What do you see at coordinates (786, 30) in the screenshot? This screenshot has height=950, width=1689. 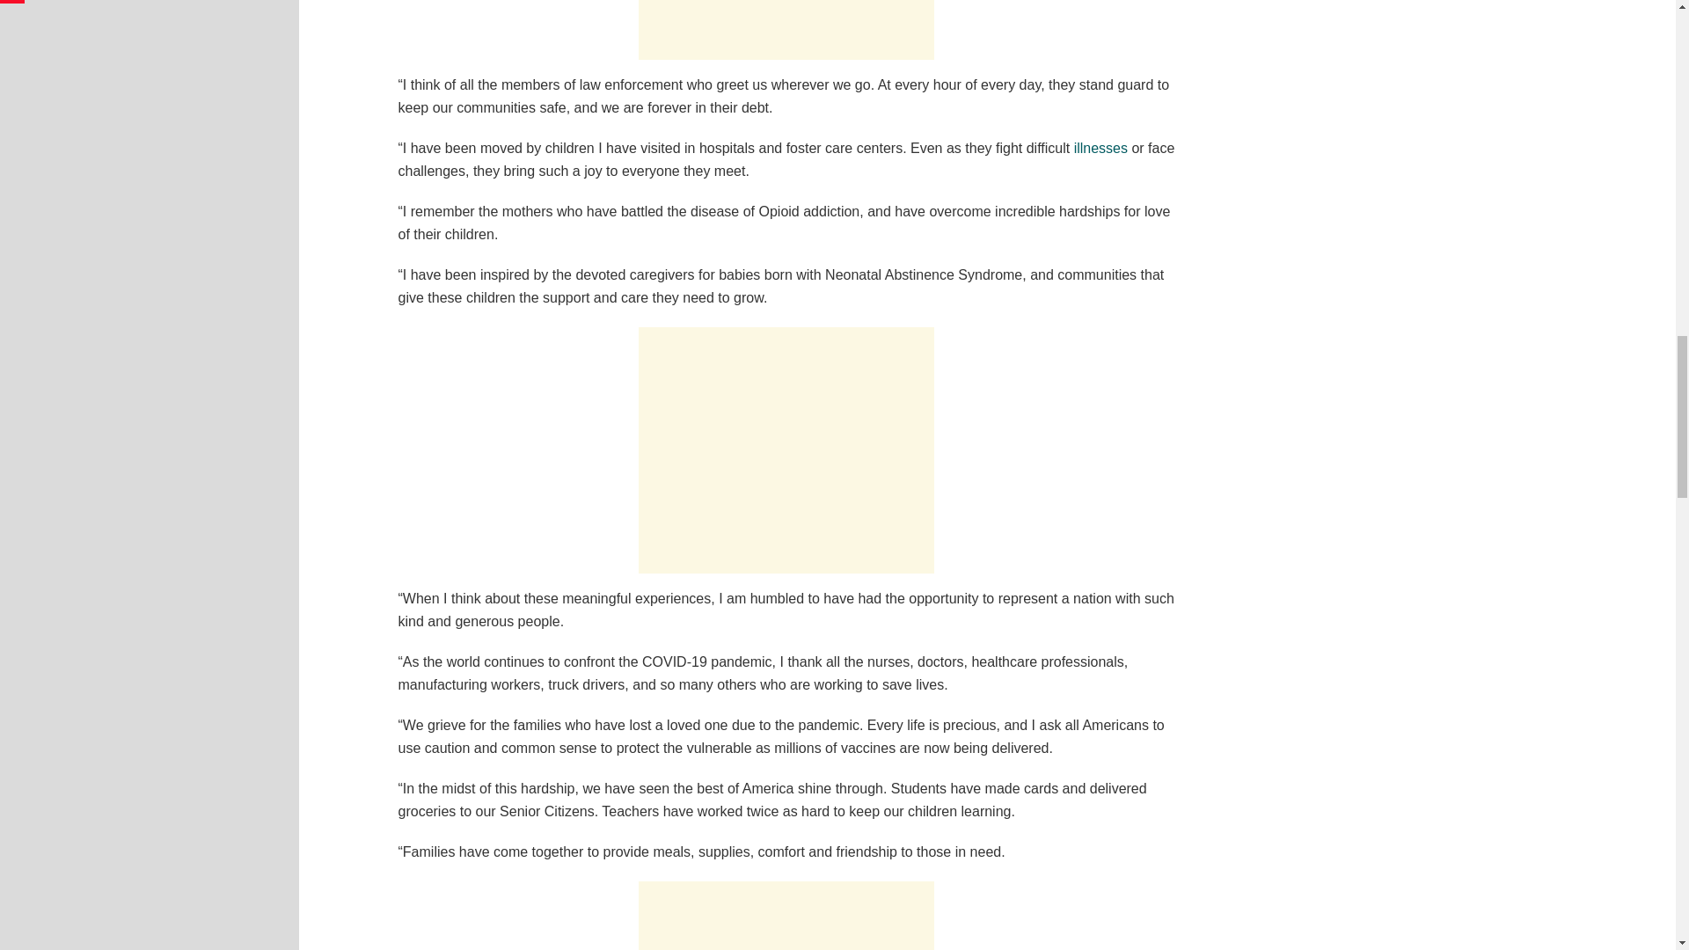 I see `Advertisement` at bounding box center [786, 30].